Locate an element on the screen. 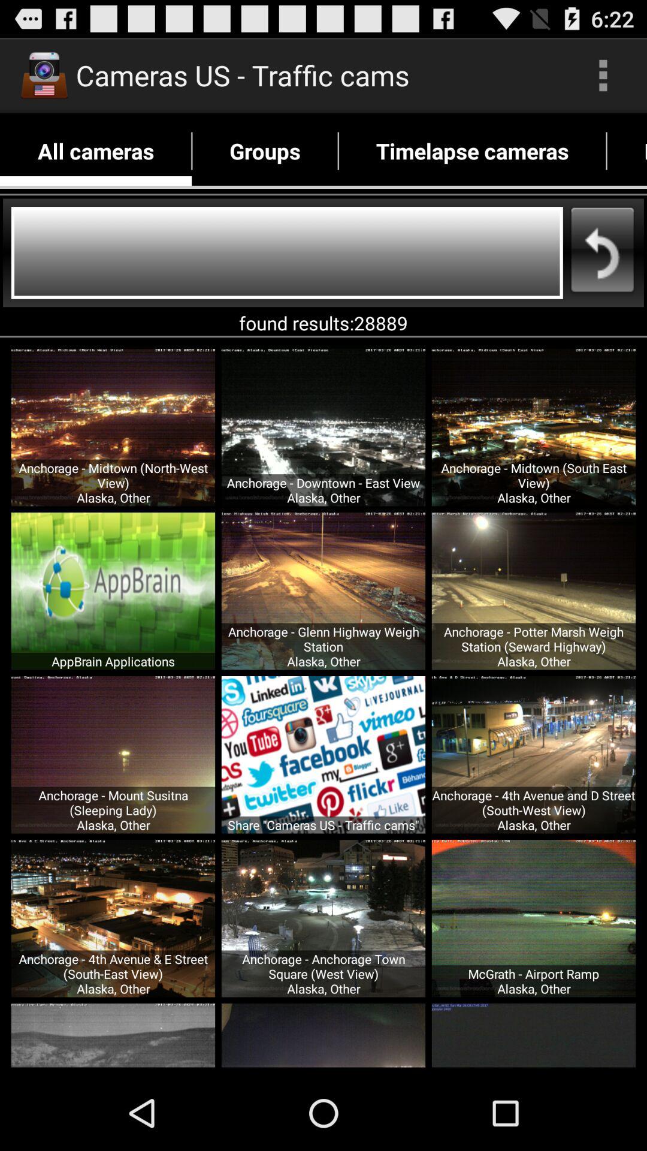  launch item above the timelapse cameras app is located at coordinates (603, 76).